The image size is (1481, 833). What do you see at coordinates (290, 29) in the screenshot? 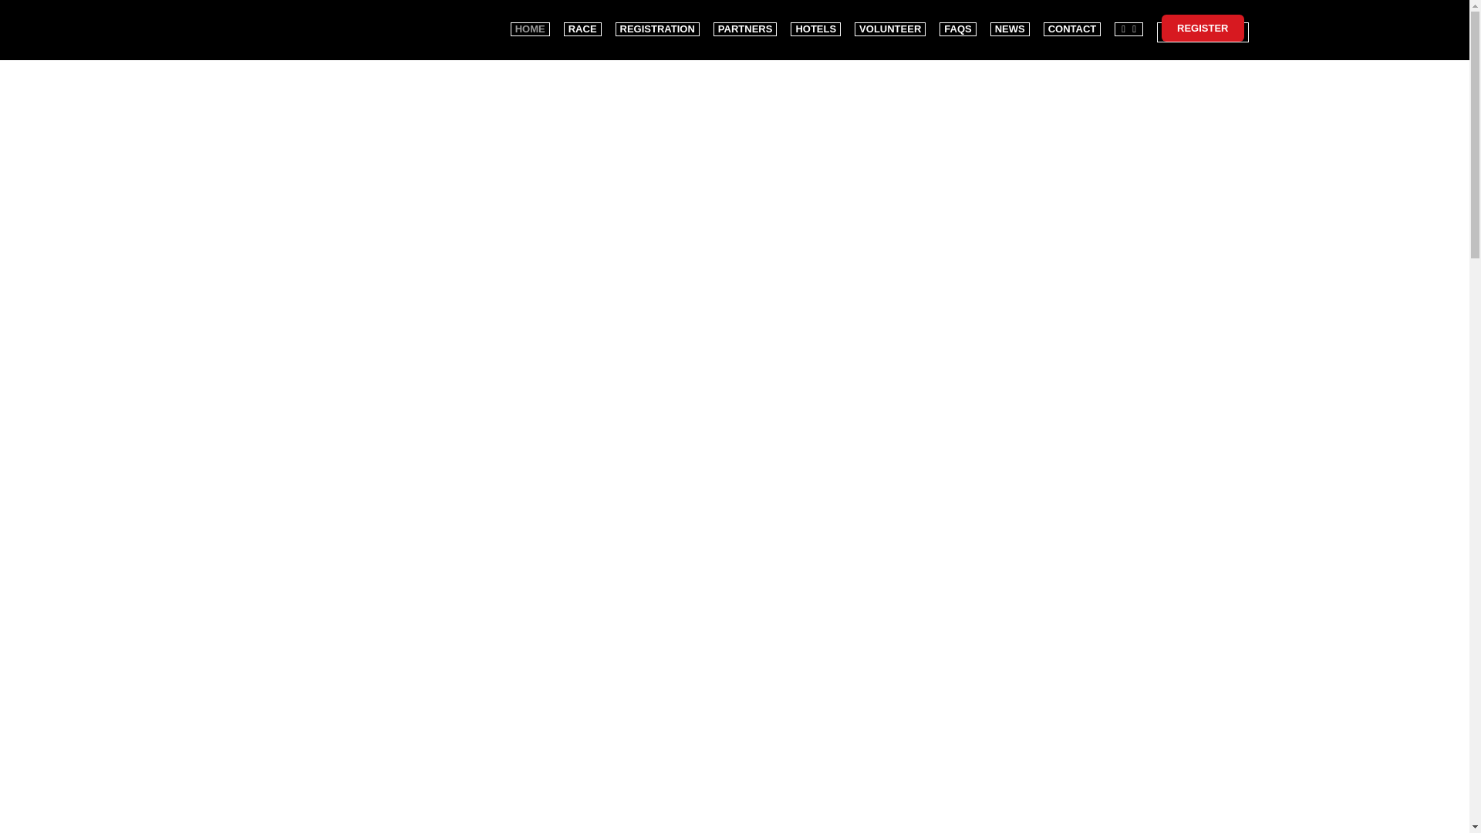
I see `Lifetime tri:` at bounding box center [290, 29].